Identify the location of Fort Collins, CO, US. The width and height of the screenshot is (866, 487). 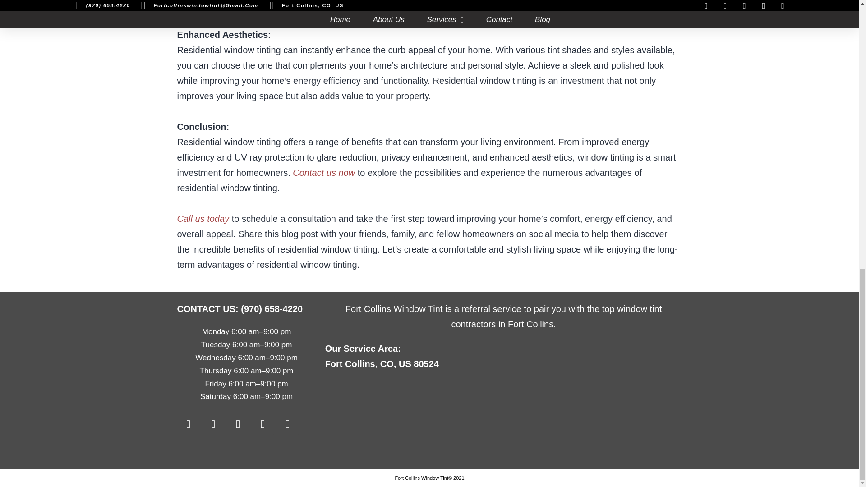
(503, 420).